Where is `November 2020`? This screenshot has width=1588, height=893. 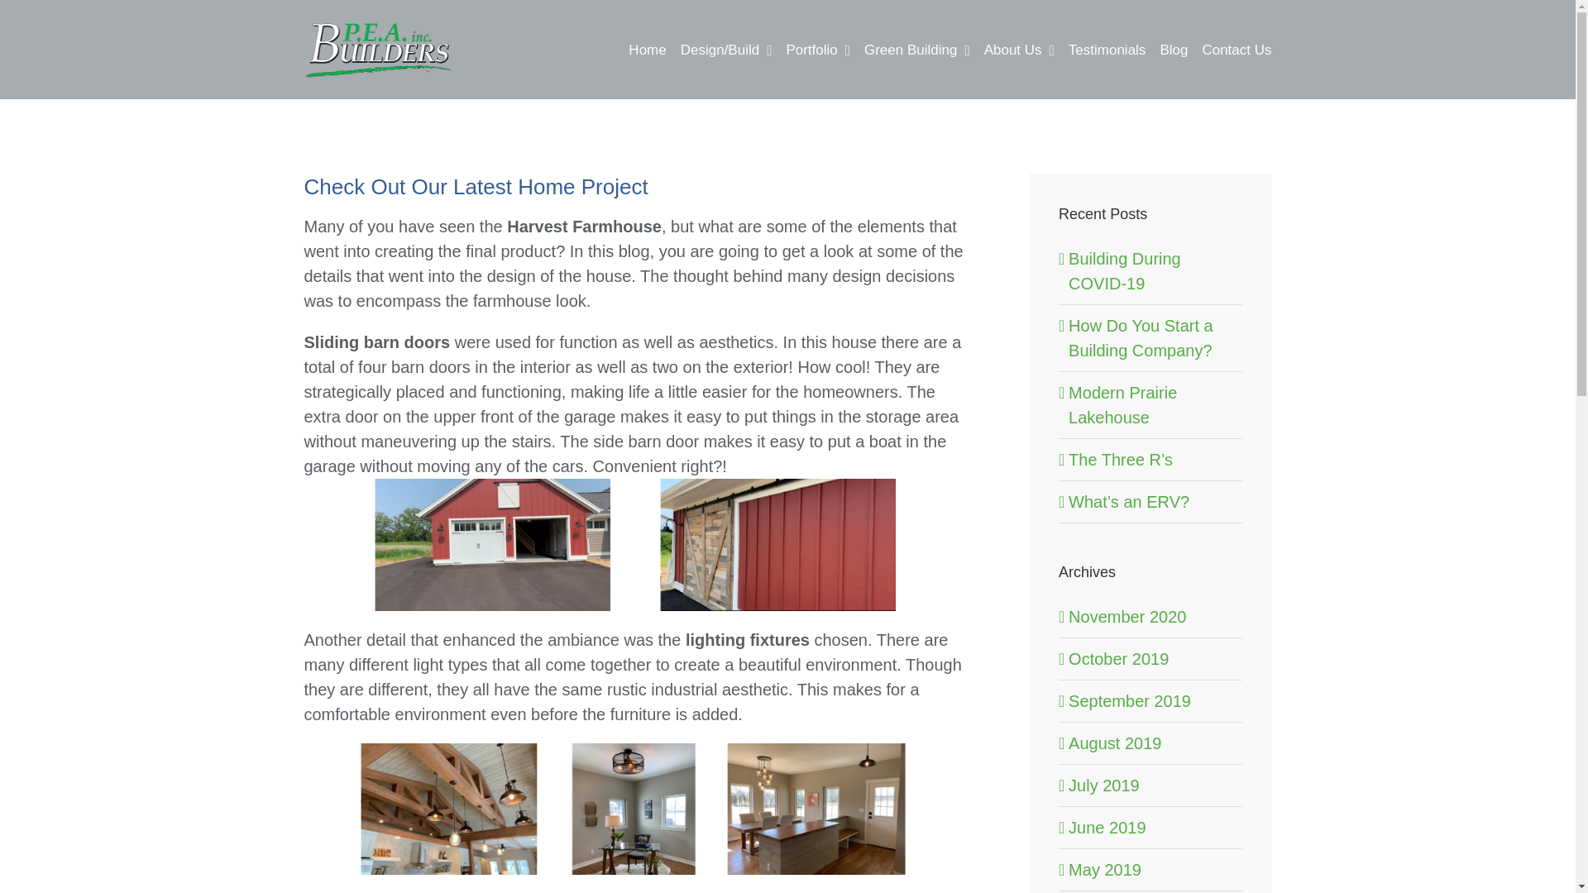
November 2020 is located at coordinates (1127, 617).